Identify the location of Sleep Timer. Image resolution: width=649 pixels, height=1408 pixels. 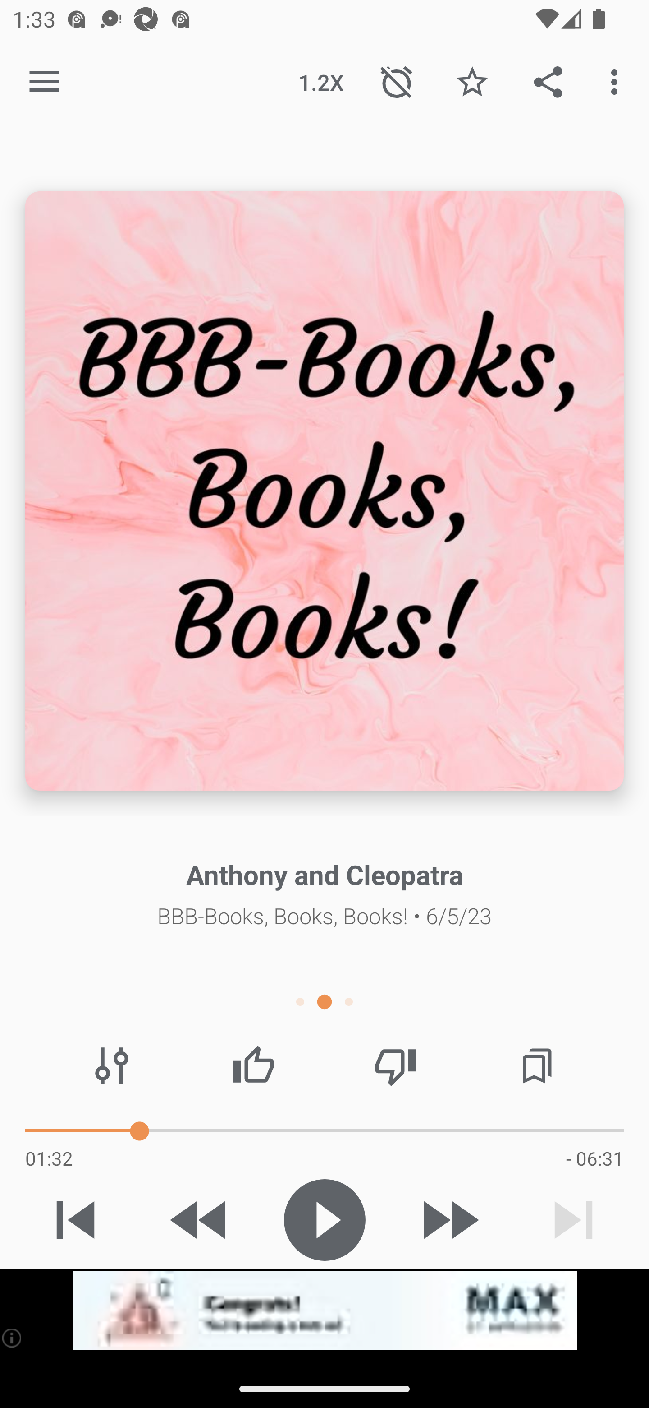
(397, 81).